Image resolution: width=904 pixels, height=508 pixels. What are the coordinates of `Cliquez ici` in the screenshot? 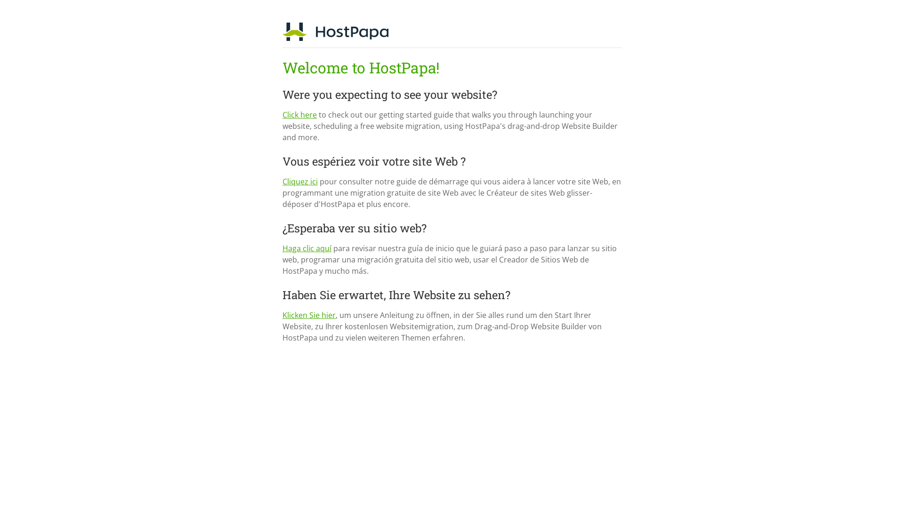 It's located at (300, 182).